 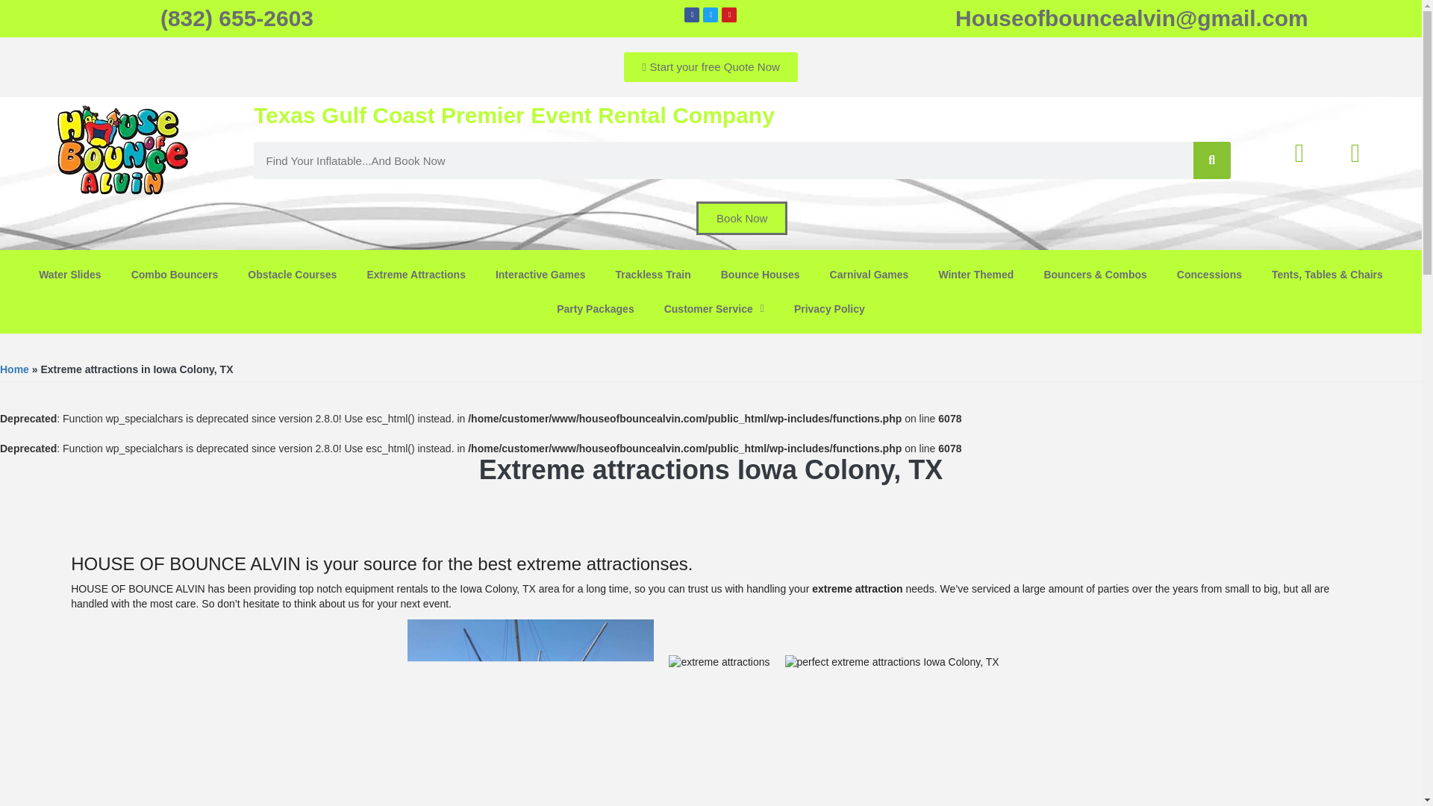 I want to click on Party Packages, so click(x=595, y=309).